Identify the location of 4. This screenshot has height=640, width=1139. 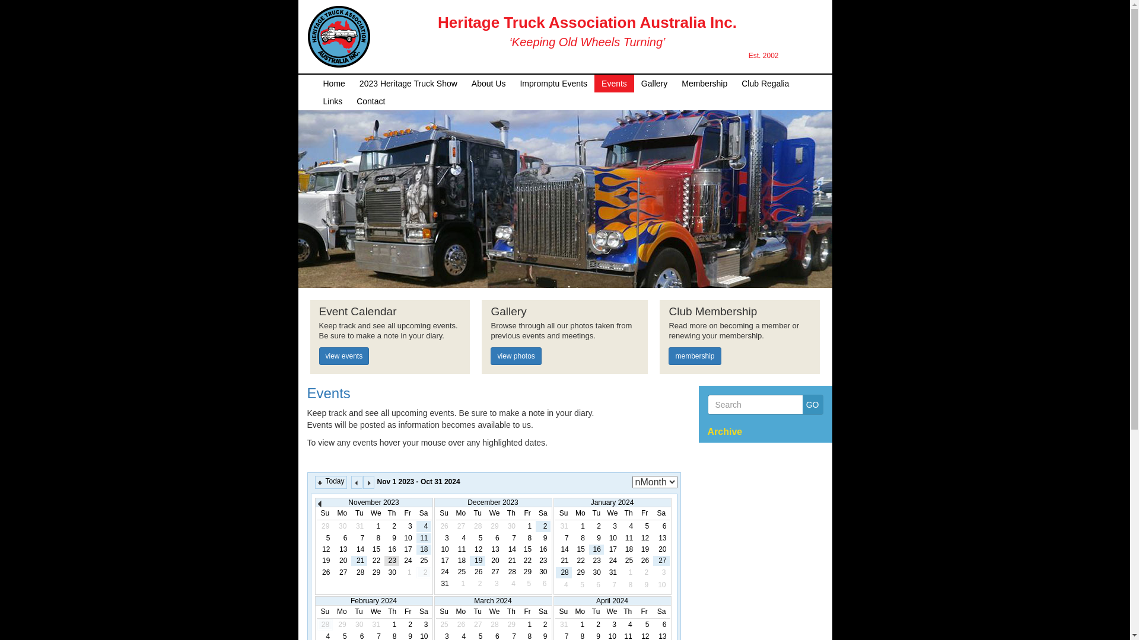
(629, 526).